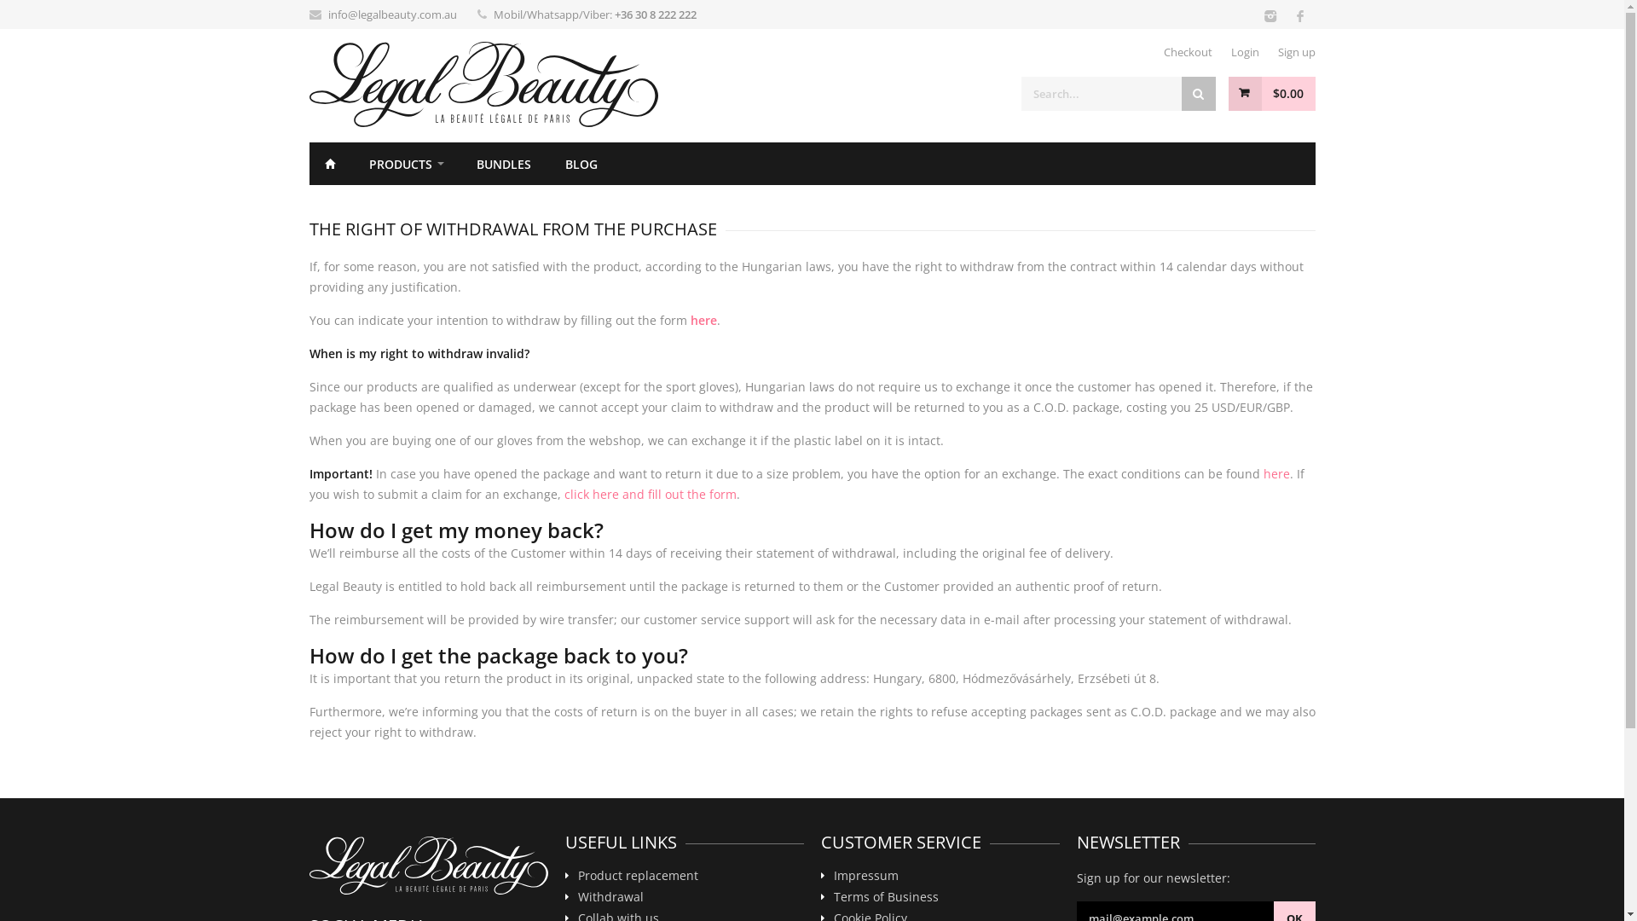 This screenshot has height=921, width=1637. What do you see at coordinates (704, 320) in the screenshot?
I see `here` at bounding box center [704, 320].